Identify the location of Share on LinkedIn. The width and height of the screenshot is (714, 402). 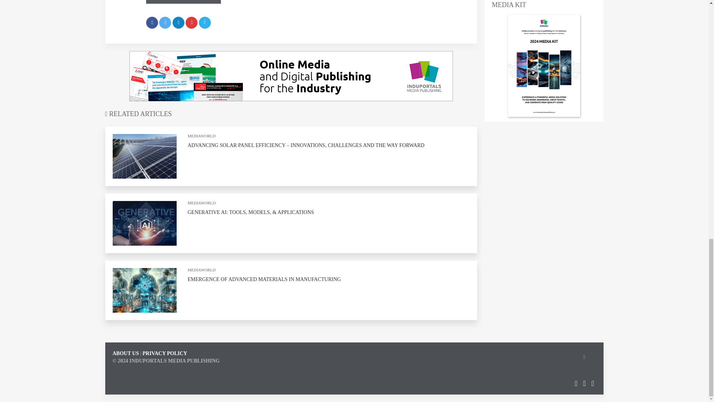
(178, 22).